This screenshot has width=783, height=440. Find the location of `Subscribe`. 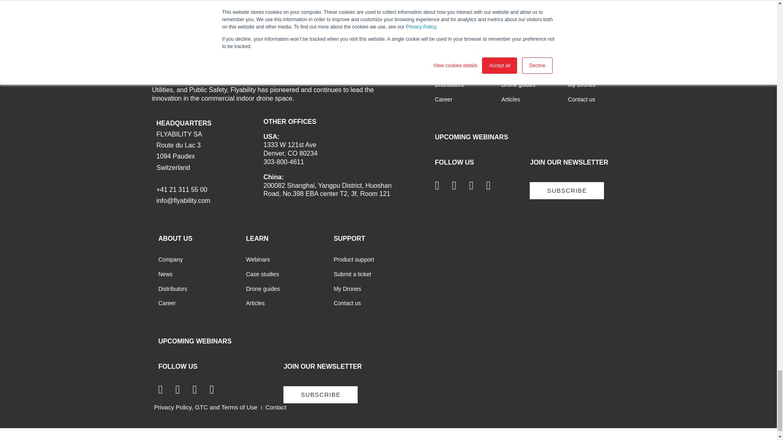

Subscribe is located at coordinates (321, 395).